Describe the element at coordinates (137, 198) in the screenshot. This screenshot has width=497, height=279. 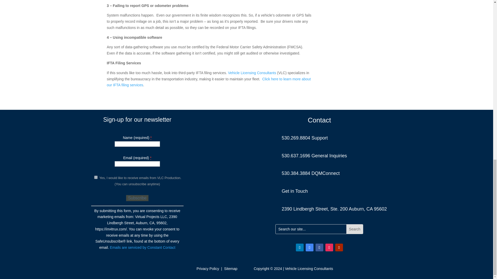
I see `Subscribe` at that location.